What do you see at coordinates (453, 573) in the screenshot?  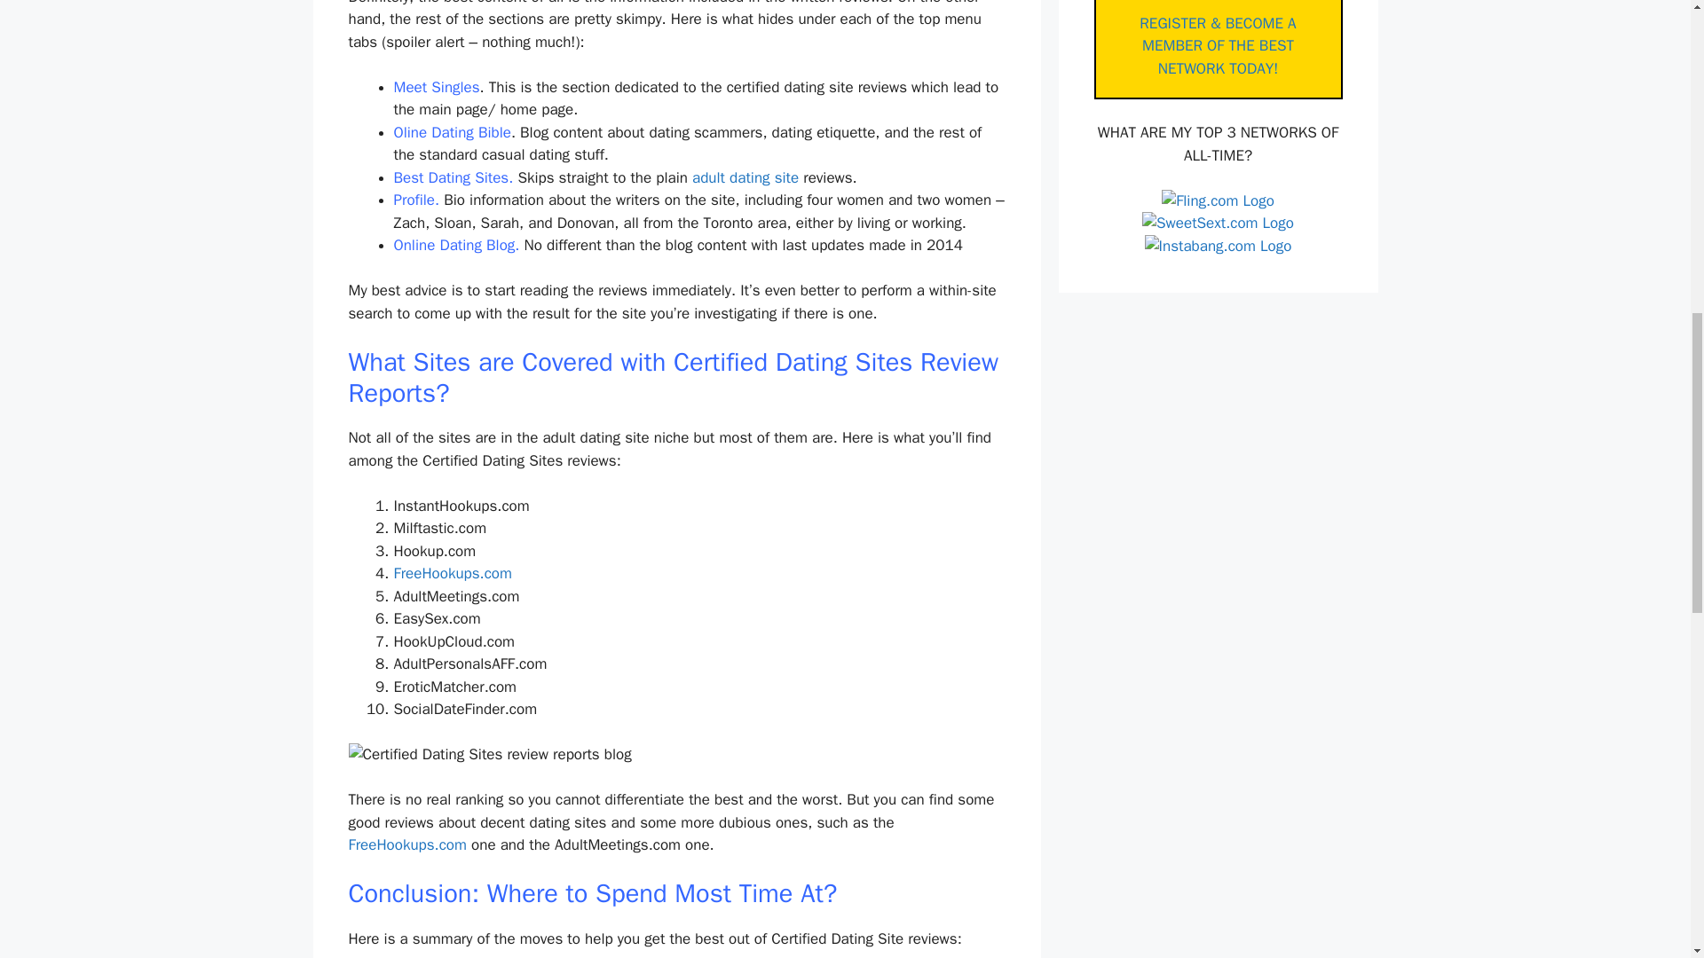 I see `FreeHookups.com` at bounding box center [453, 573].